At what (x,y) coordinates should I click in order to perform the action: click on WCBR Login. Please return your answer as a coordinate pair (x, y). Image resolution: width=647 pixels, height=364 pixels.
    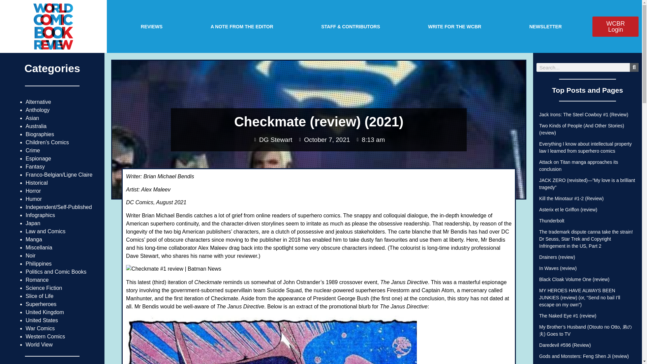
    Looking at the image, I should click on (615, 26).